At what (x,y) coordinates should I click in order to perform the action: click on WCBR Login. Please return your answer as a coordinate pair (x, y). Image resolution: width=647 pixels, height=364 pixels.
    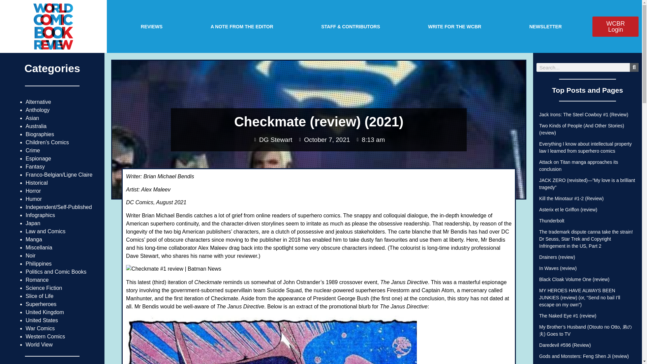
    Looking at the image, I should click on (615, 26).